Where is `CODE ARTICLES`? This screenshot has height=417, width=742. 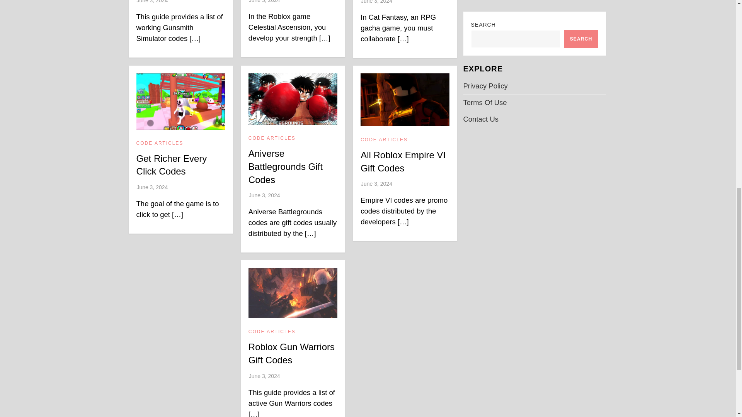
CODE ARTICLES is located at coordinates (160, 144).